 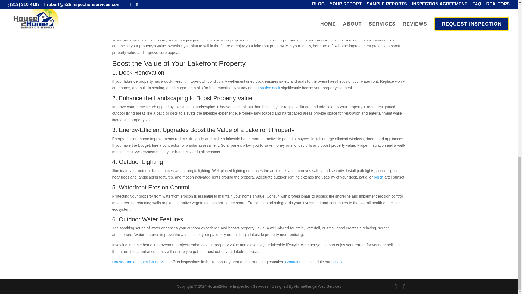 I want to click on House2Home Inspection Services, so click(x=141, y=262).